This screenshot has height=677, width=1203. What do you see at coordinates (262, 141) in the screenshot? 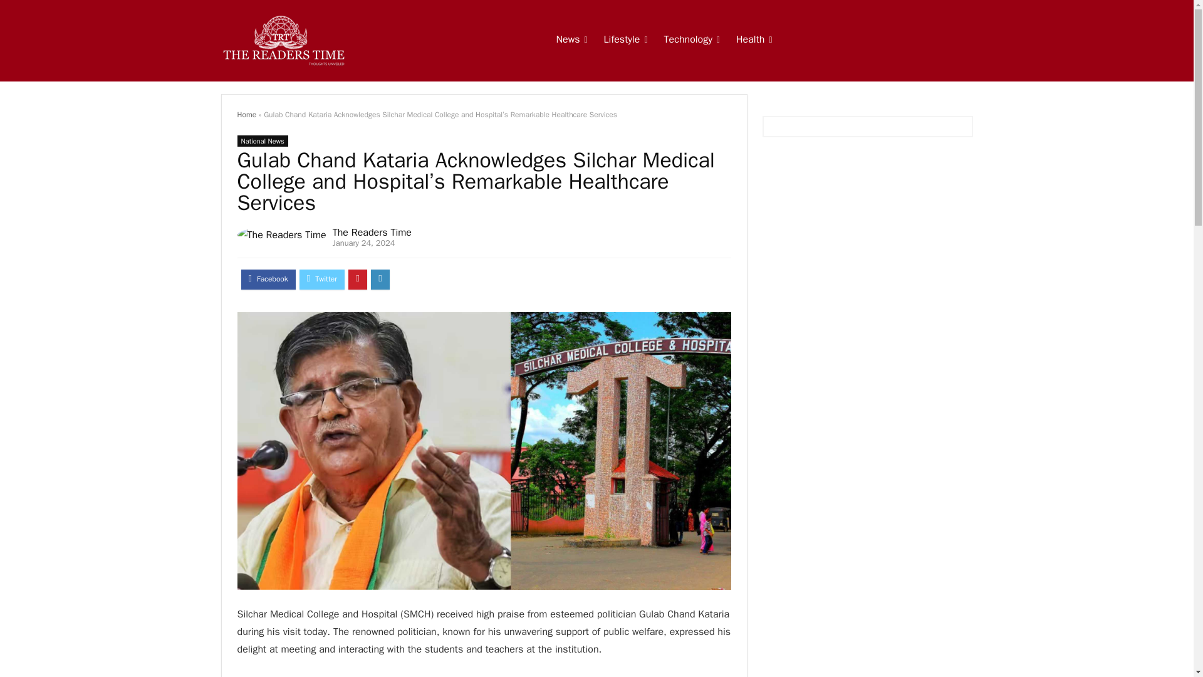
I see `National News` at bounding box center [262, 141].